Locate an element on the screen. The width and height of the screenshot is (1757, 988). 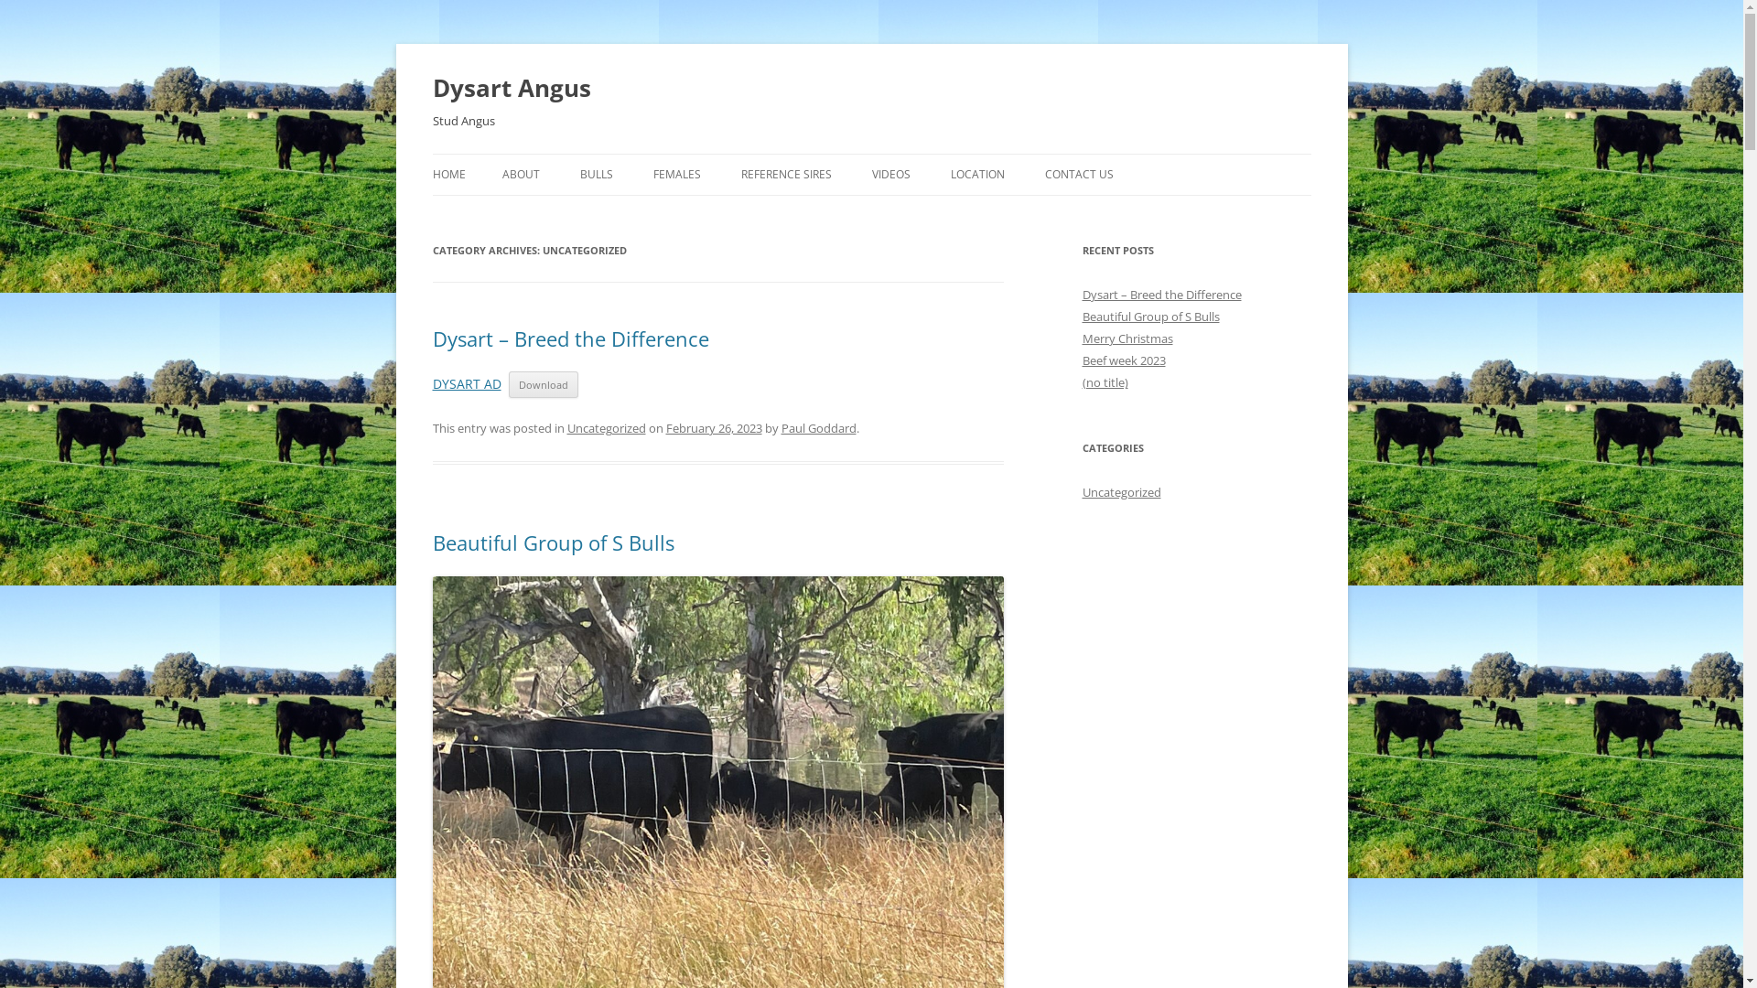
BULLS is located at coordinates (597, 175).